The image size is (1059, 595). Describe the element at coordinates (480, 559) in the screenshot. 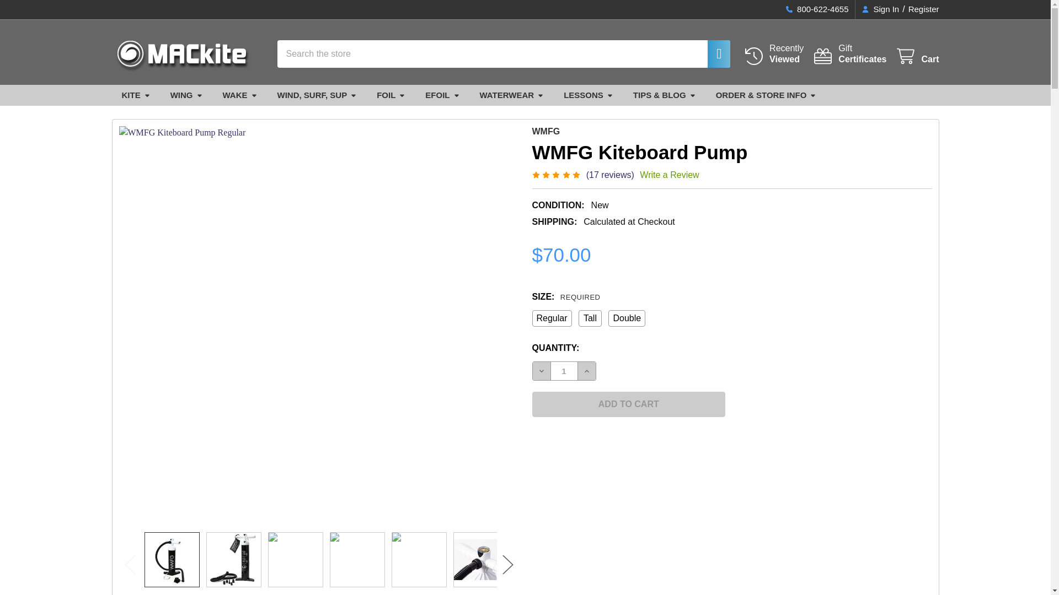

I see `WMFG Kiteboard Pump` at that location.